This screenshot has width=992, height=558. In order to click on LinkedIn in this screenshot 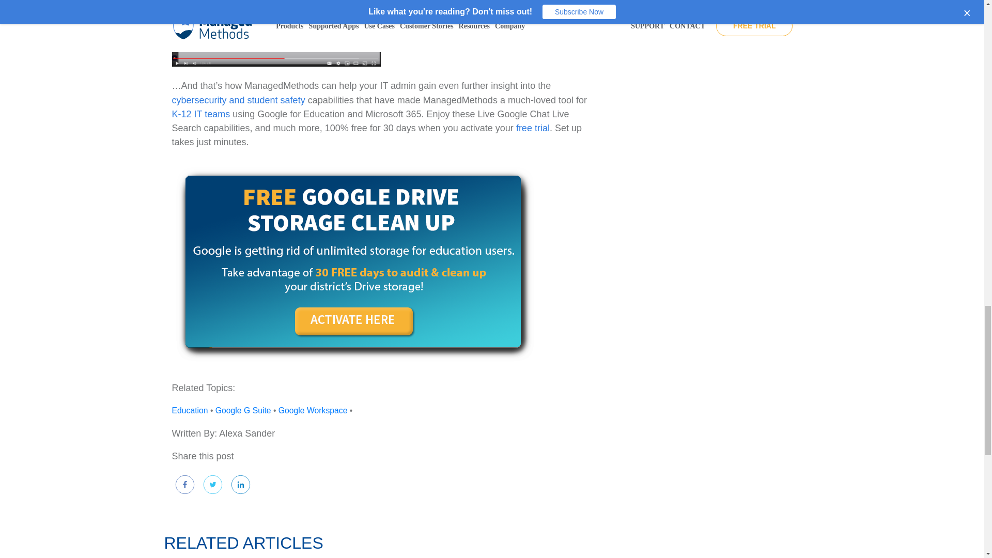, I will do `click(241, 484)`.